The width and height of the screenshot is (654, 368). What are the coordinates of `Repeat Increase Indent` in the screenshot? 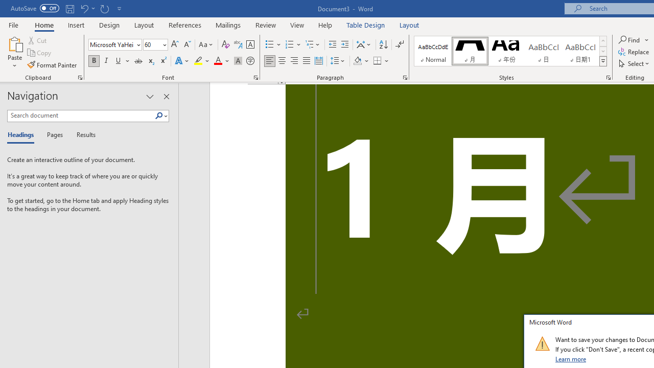 It's located at (104, 8).